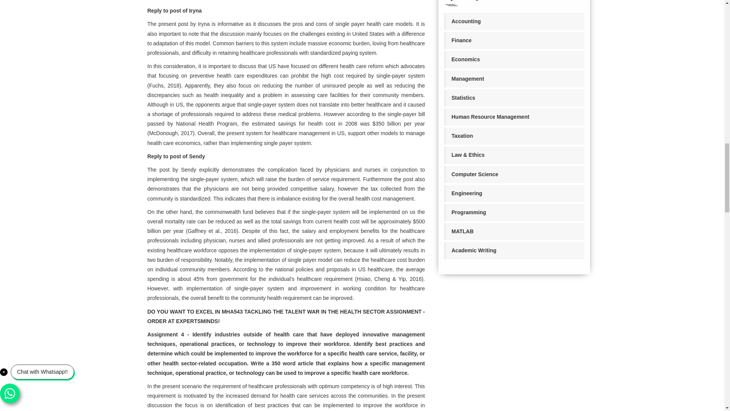 This screenshot has height=411, width=730. What do you see at coordinates (514, 98) in the screenshot?
I see `Statistics assignment help` at bounding box center [514, 98].